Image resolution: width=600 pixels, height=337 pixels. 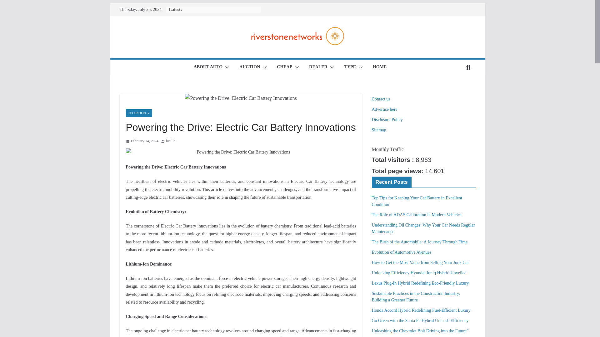 I want to click on AUCTION, so click(x=249, y=67).